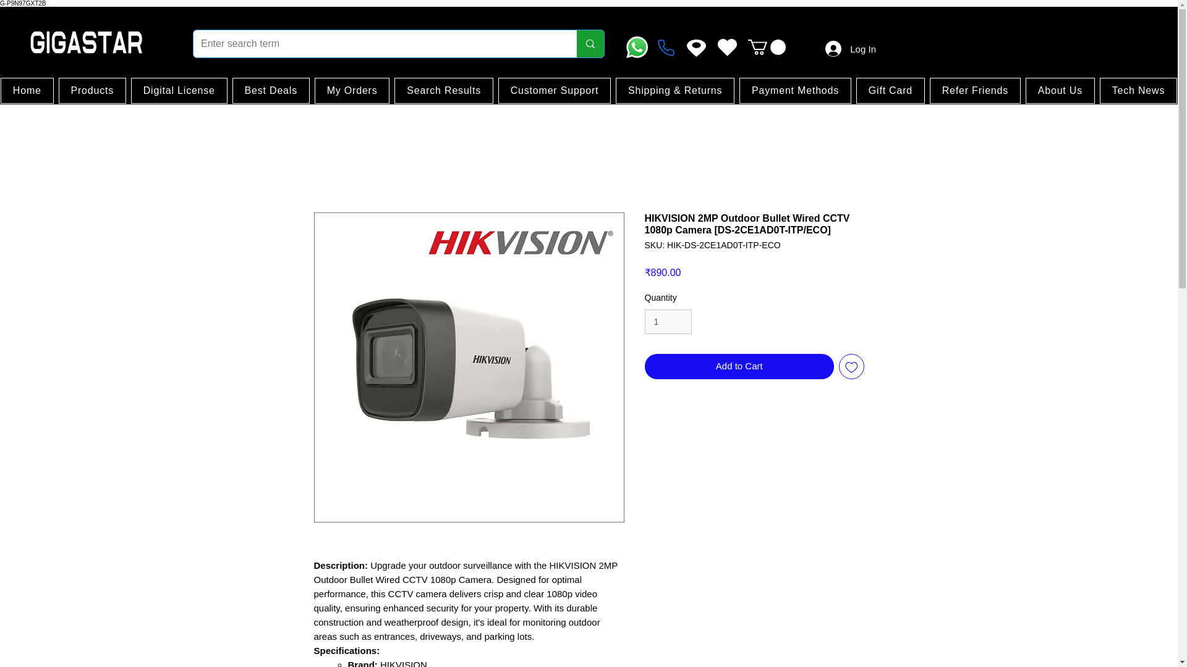 The width and height of the screenshot is (1187, 667). What do you see at coordinates (352, 91) in the screenshot?
I see `My Orders` at bounding box center [352, 91].